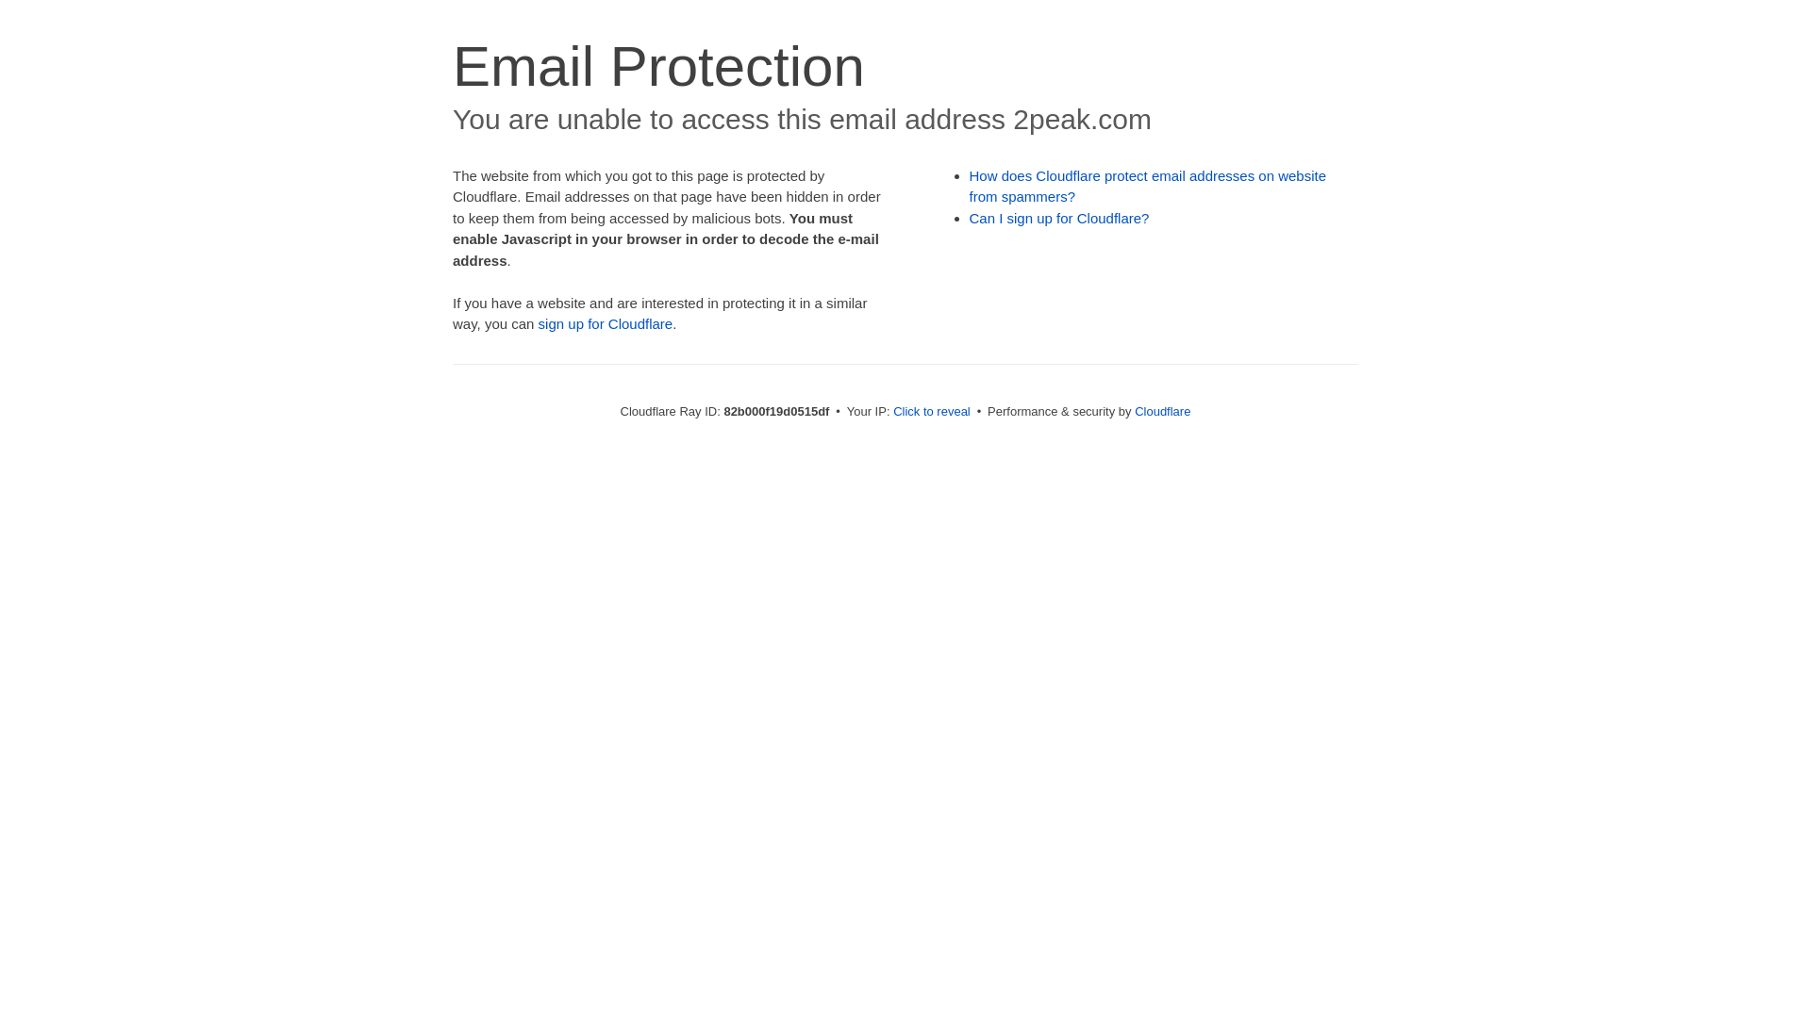  What do you see at coordinates (932, 411) in the screenshot?
I see `Click to reveal` at bounding box center [932, 411].